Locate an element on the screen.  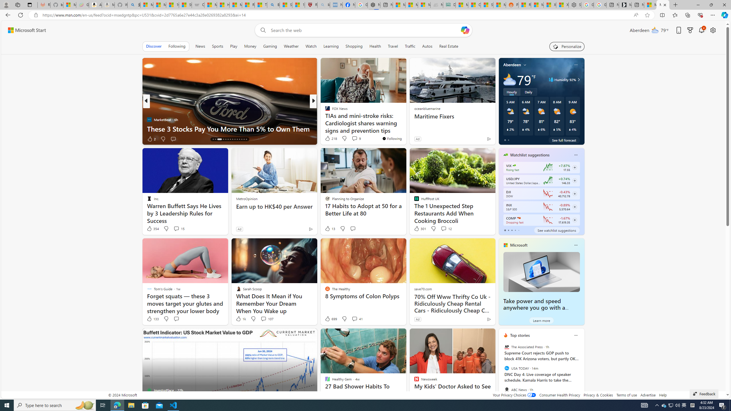
78 Like is located at coordinates (328, 139).